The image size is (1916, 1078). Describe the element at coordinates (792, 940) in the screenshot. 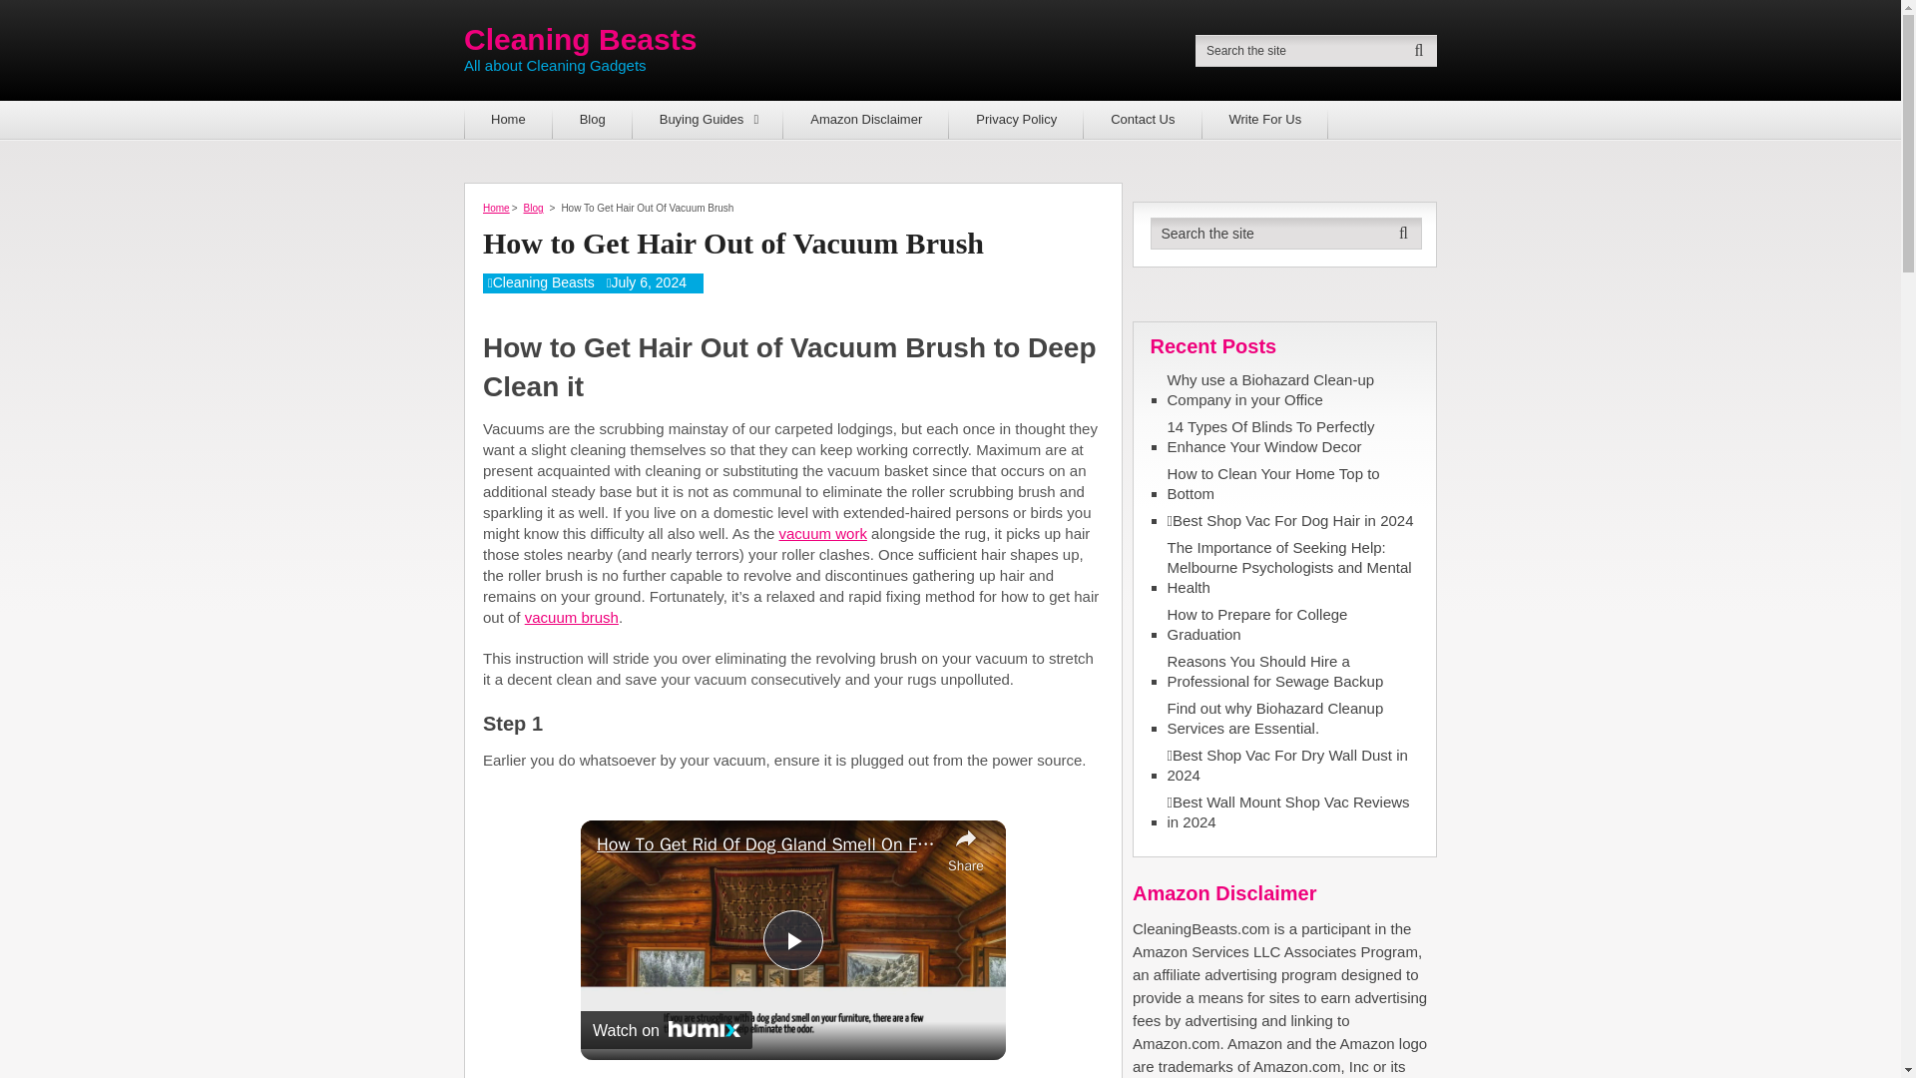

I see `Play Video` at that location.